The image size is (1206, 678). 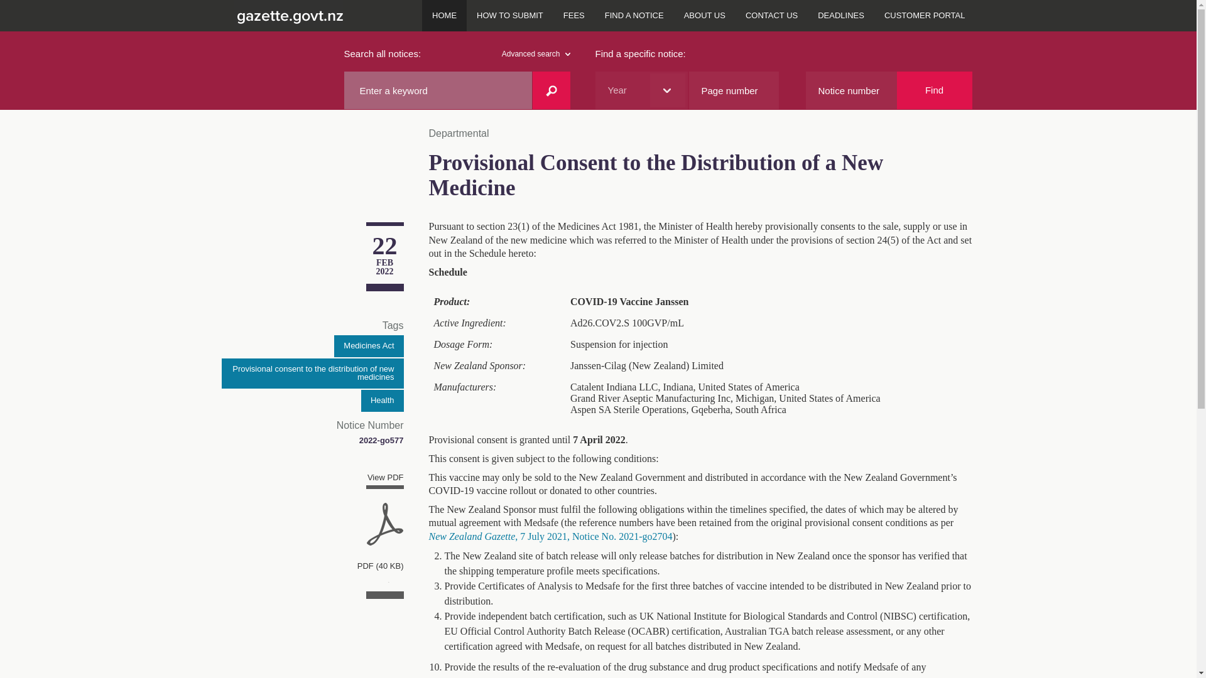 I want to click on CONTACT US, so click(x=771, y=15).